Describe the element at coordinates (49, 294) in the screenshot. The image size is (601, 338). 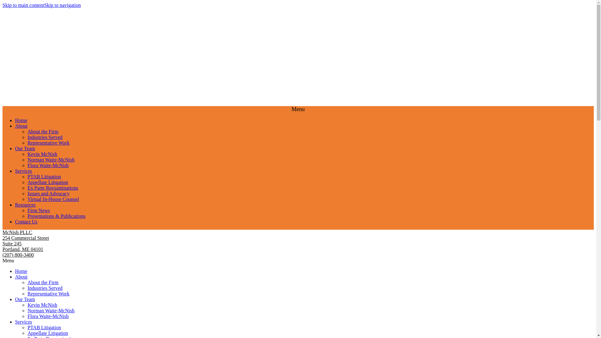
I see `Representative Work` at that location.